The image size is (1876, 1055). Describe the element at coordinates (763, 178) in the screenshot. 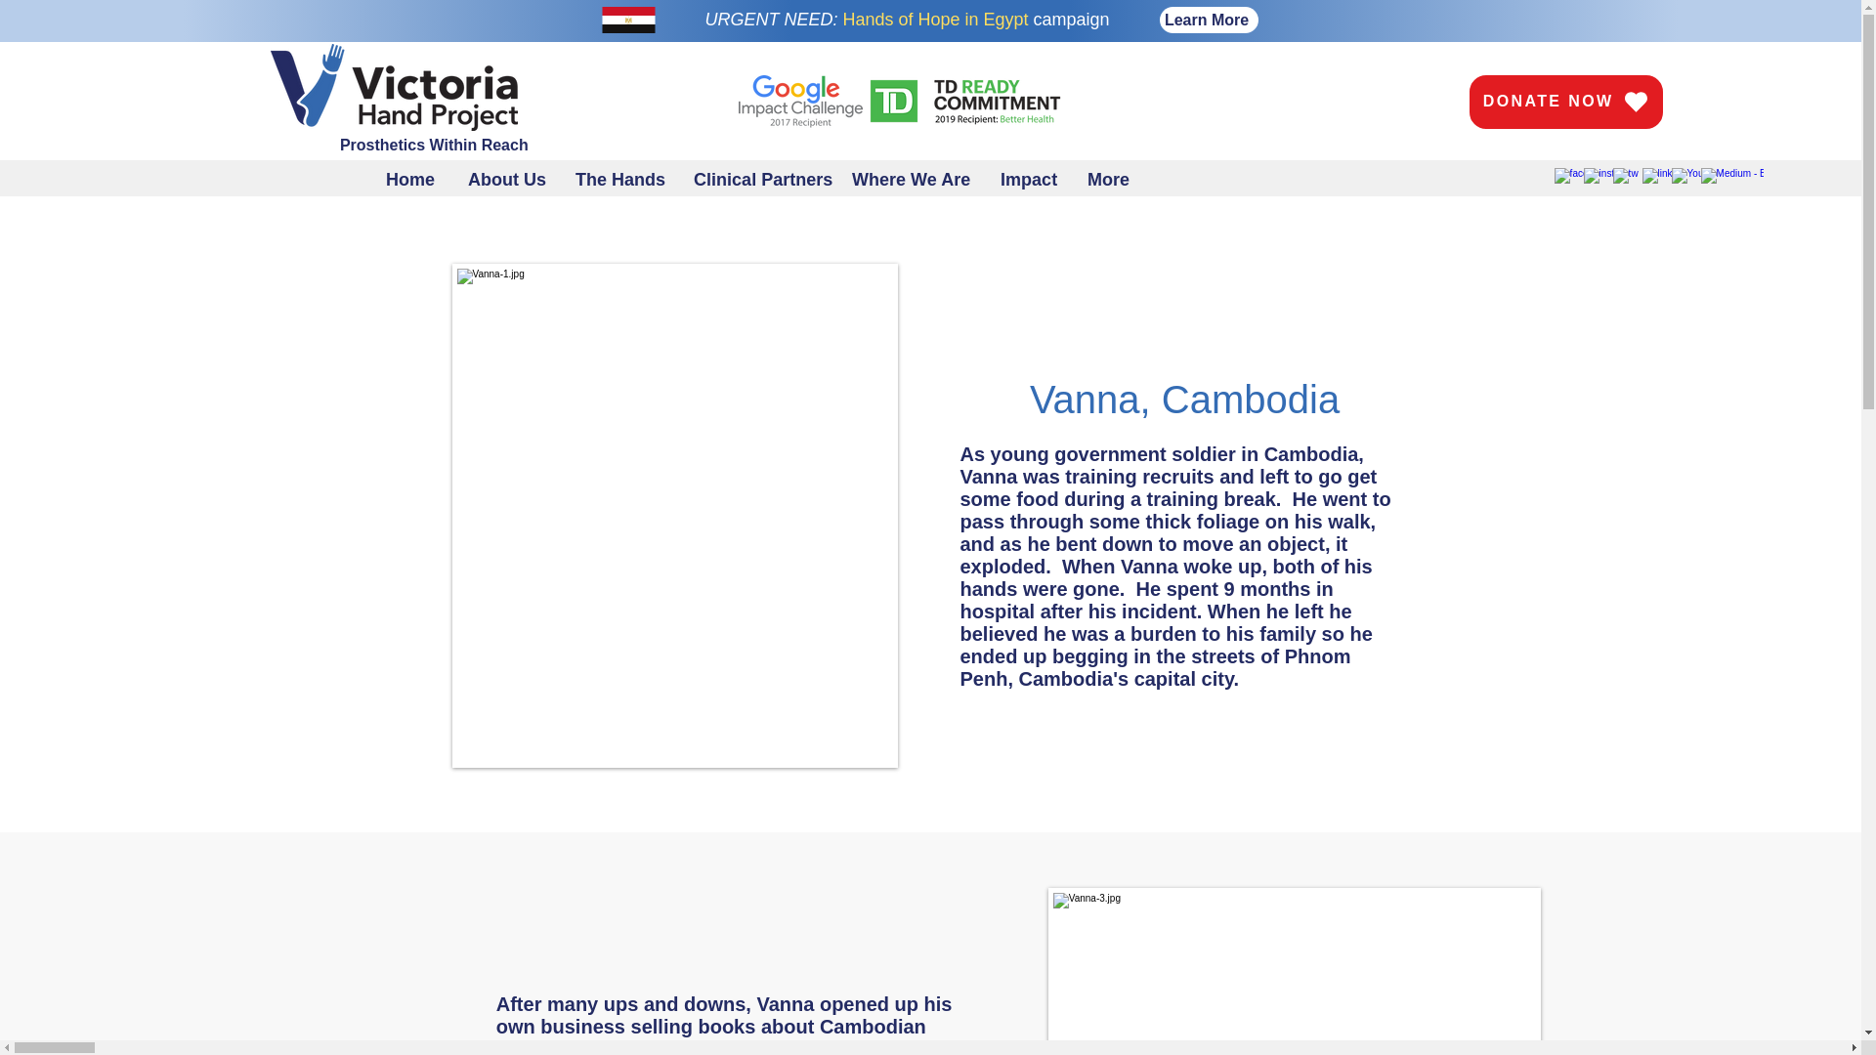

I see `Clinical Partners` at that location.